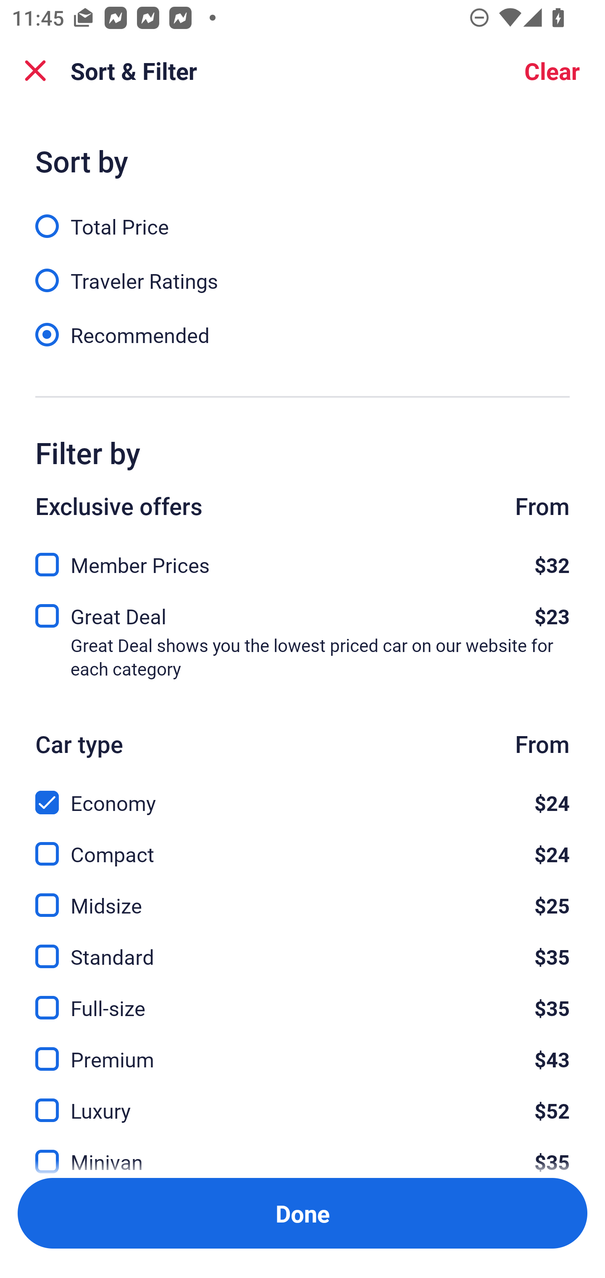 The height and width of the screenshot is (1278, 605). I want to click on Compact, $24 Compact $24, so click(302, 845).